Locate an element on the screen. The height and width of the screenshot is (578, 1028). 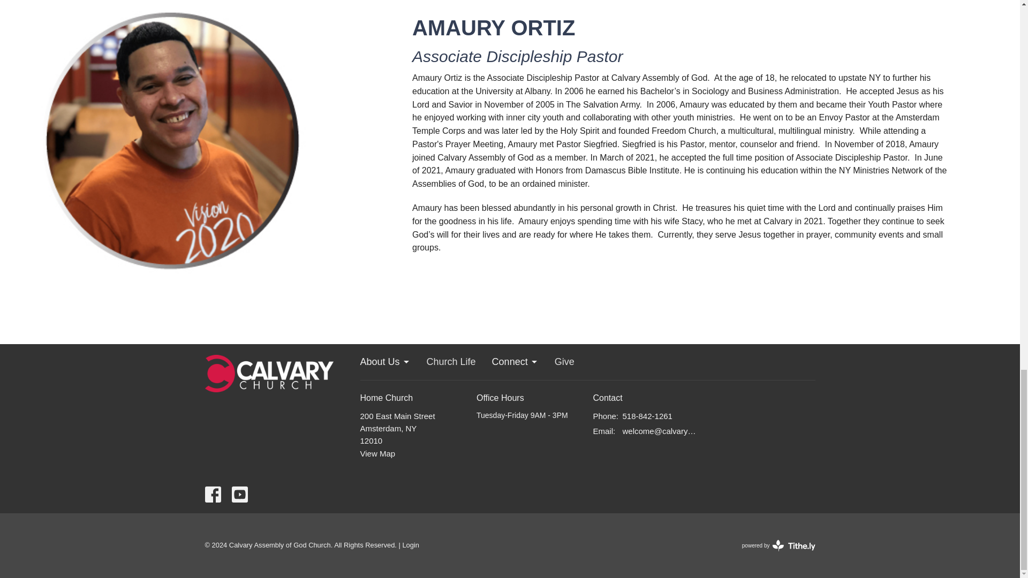
Connect is located at coordinates (515, 362).